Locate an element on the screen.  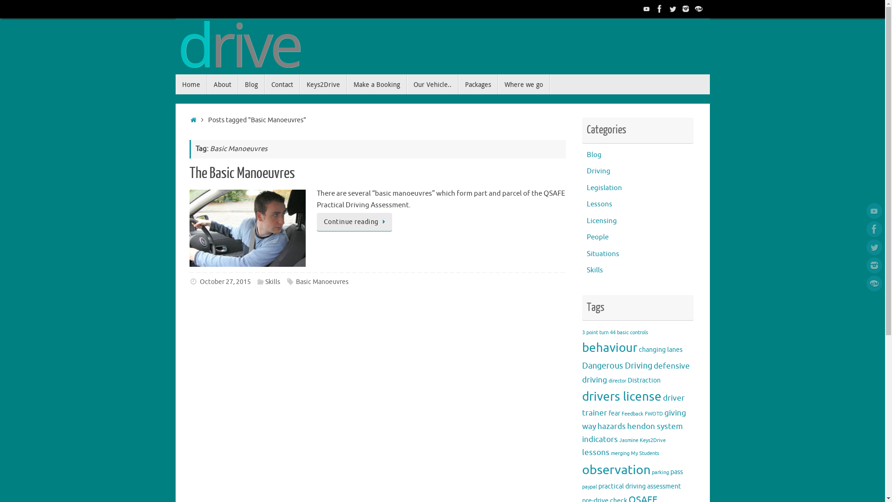
Keys2Drive is located at coordinates (323, 85).